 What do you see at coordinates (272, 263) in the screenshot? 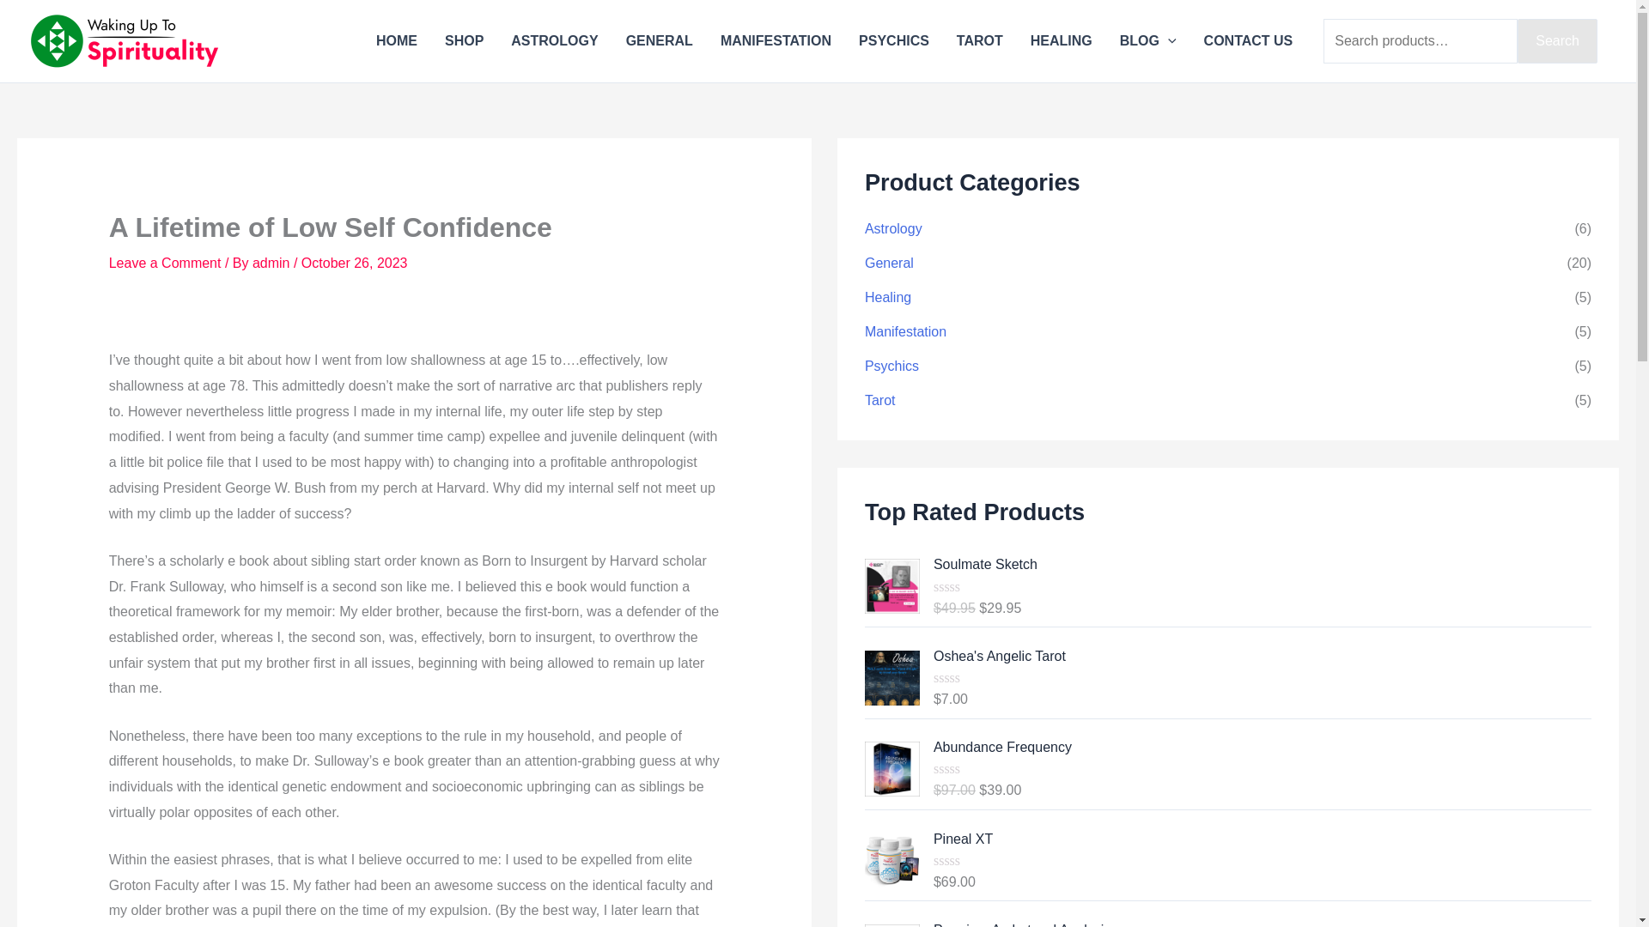
I see `admin` at bounding box center [272, 263].